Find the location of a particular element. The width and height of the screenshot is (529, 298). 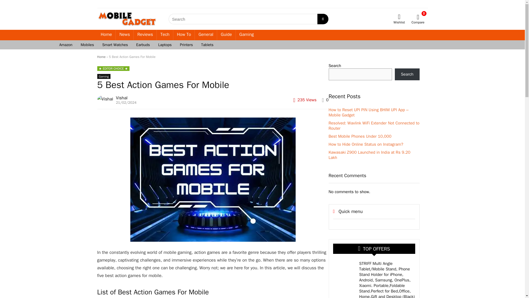

Search is located at coordinates (407, 74).